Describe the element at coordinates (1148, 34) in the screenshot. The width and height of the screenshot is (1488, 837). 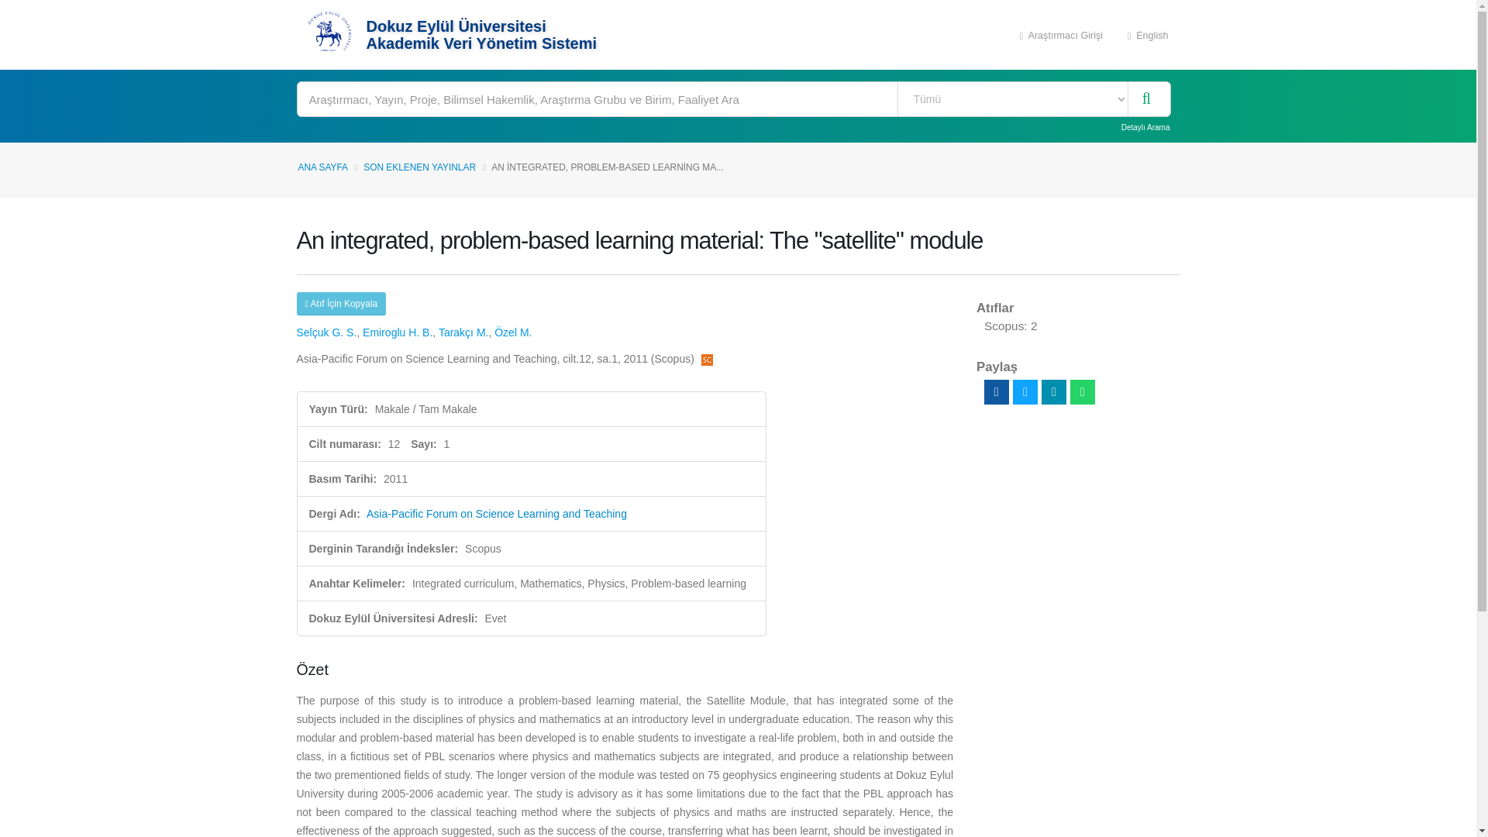
I see `English` at that location.